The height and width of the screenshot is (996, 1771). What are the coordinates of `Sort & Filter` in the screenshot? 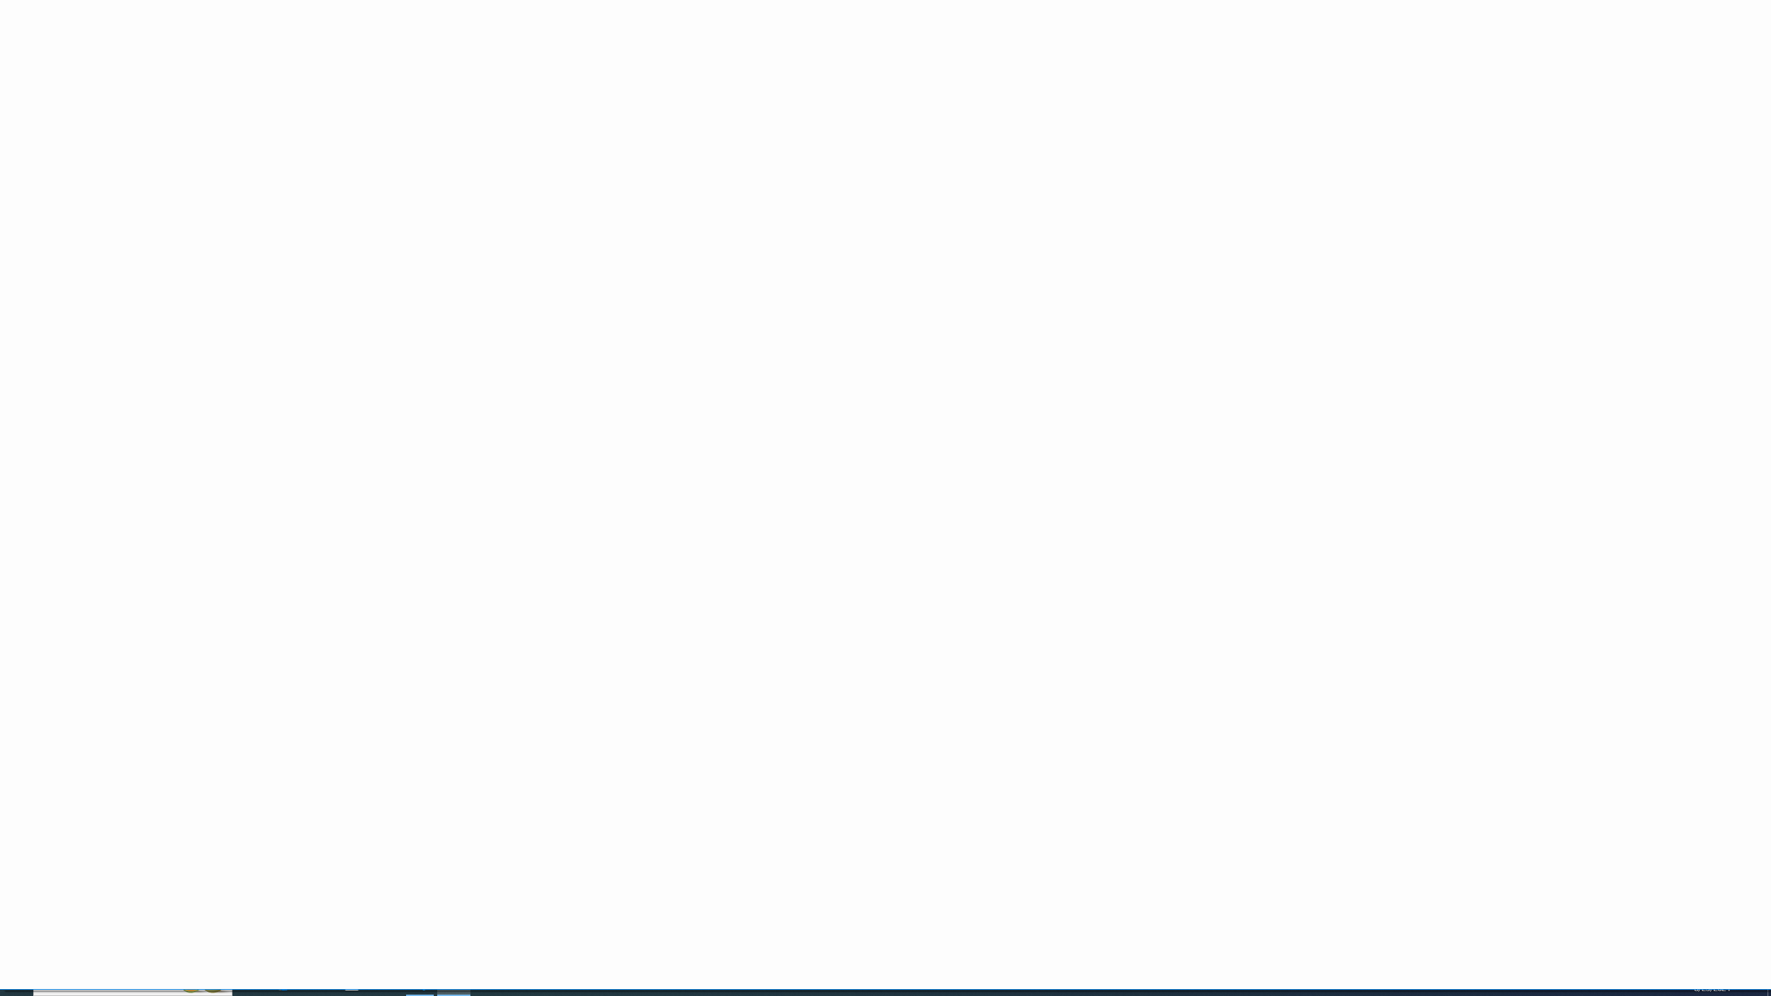 It's located at (1277, 71).